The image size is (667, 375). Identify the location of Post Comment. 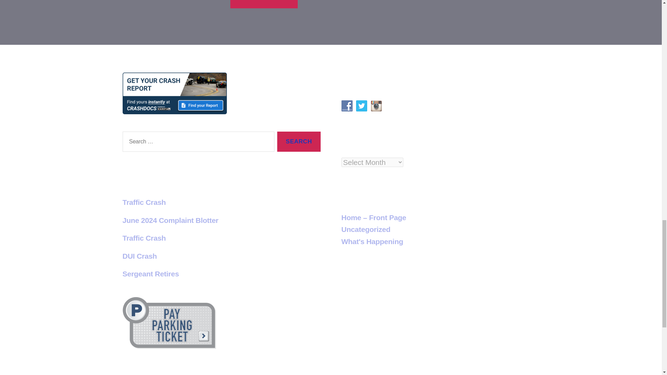
(264, 4).